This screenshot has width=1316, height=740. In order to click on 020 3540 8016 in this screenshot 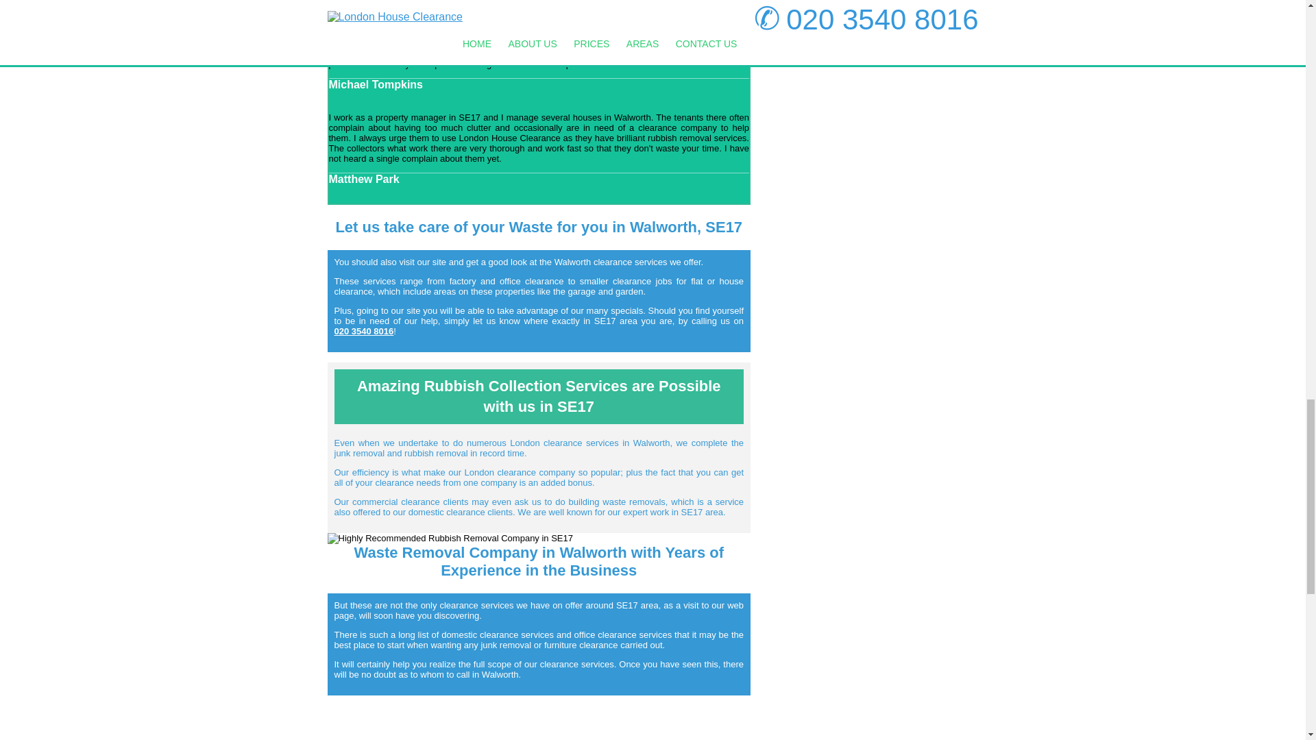, I will do `click(363, 332)`.